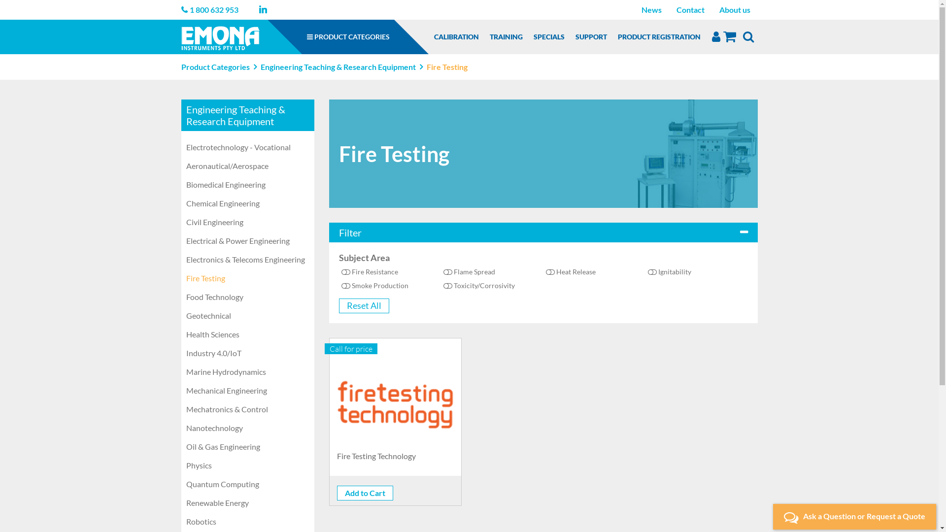 This screenshot has width=946, height=532. What do you see at coordinates (248, 166) in the screenshot?
I see `Aeronautical/Aerospace` at bounding box center [248, 166].